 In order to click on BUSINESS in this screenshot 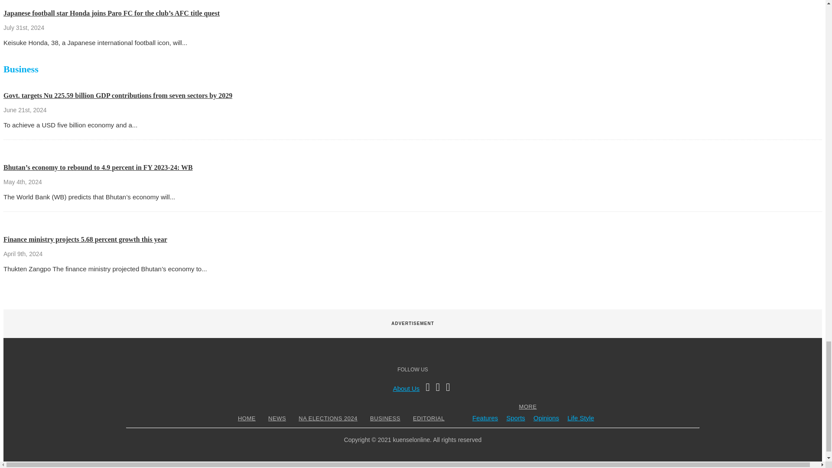, I will do `click(385, 418)`.